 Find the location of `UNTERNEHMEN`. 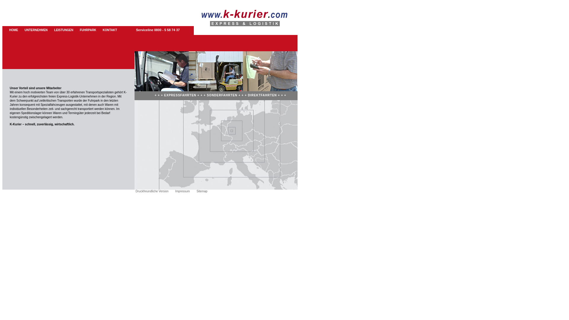

UNTERNEHMEN is located at coordinates (36, 30).